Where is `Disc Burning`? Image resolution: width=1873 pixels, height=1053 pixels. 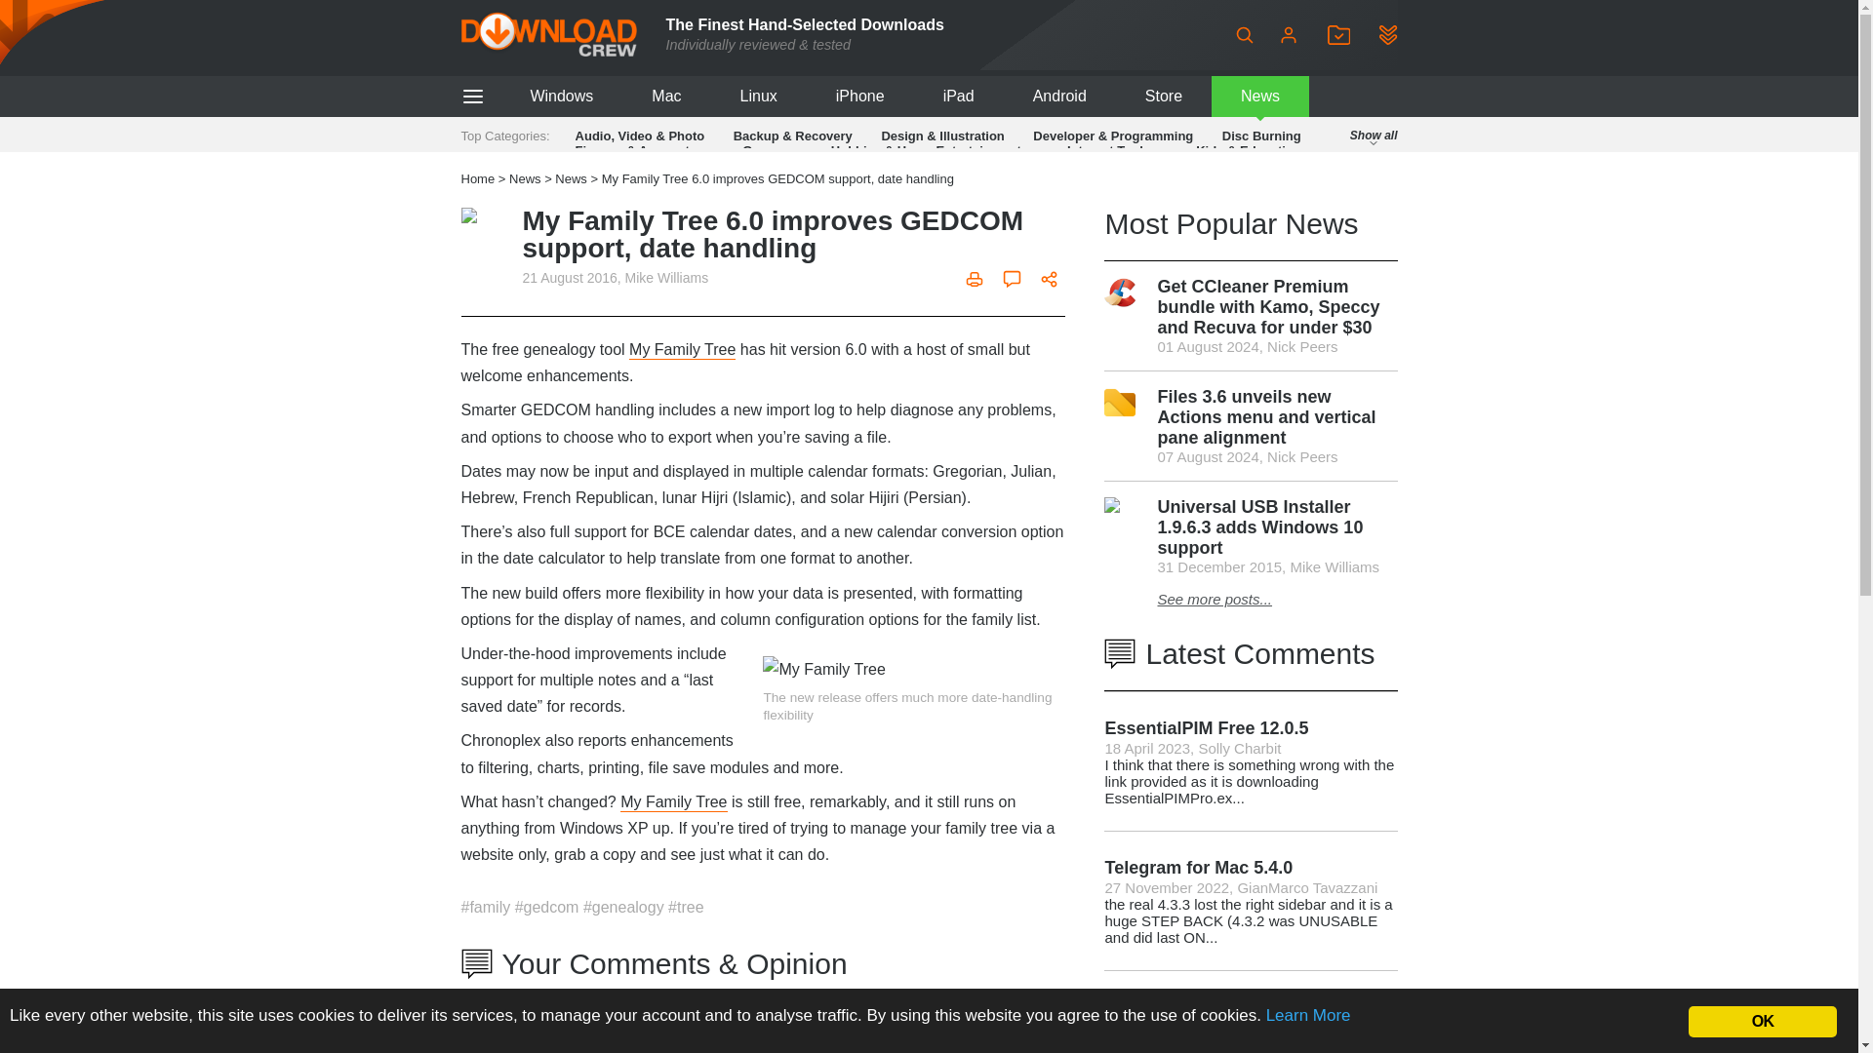 Disc Burning is located at coordinates (1262, 135).